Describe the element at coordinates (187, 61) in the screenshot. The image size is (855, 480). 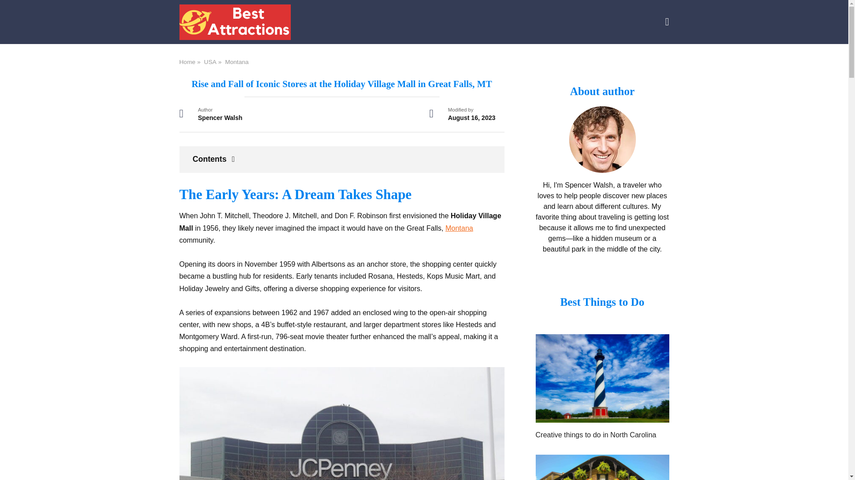
I see `Home` at that location.